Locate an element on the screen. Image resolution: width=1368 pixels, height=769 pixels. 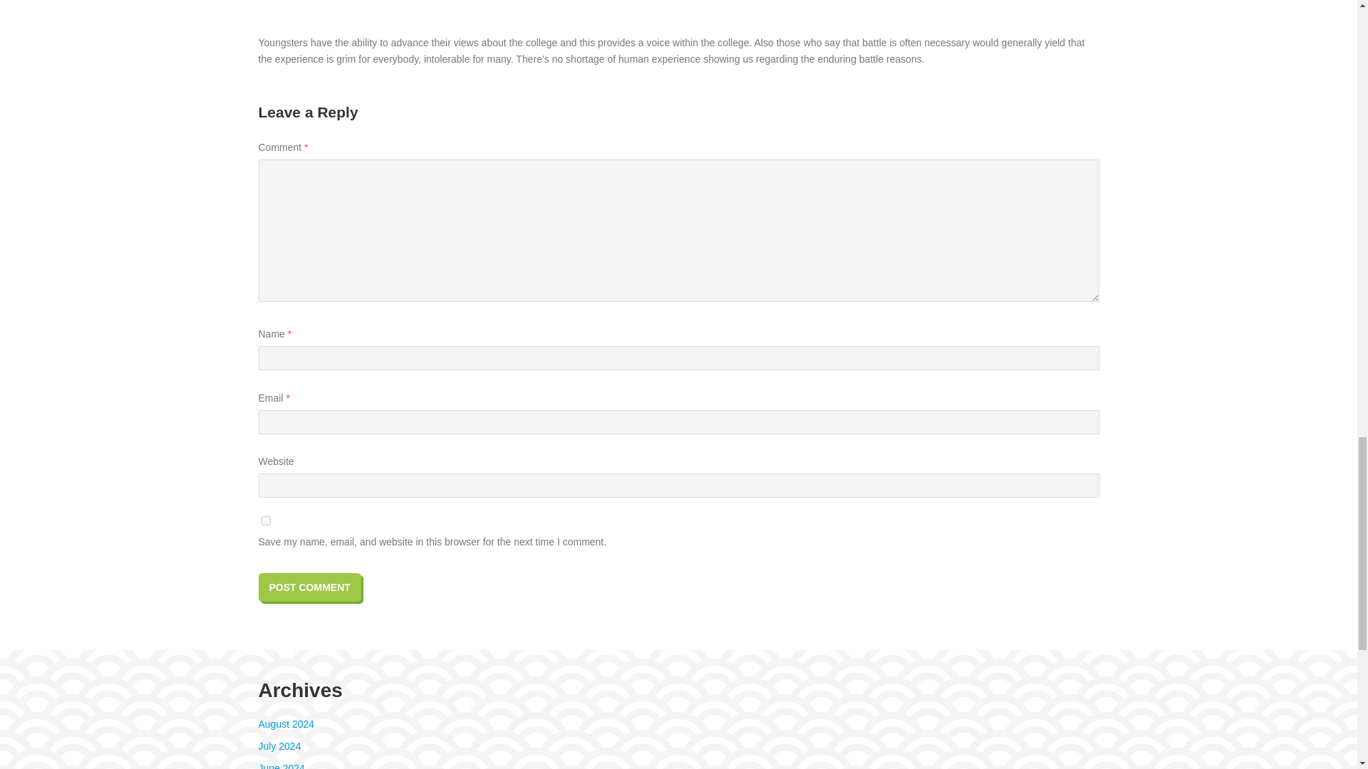
yes is located at coordinates (265, 520).